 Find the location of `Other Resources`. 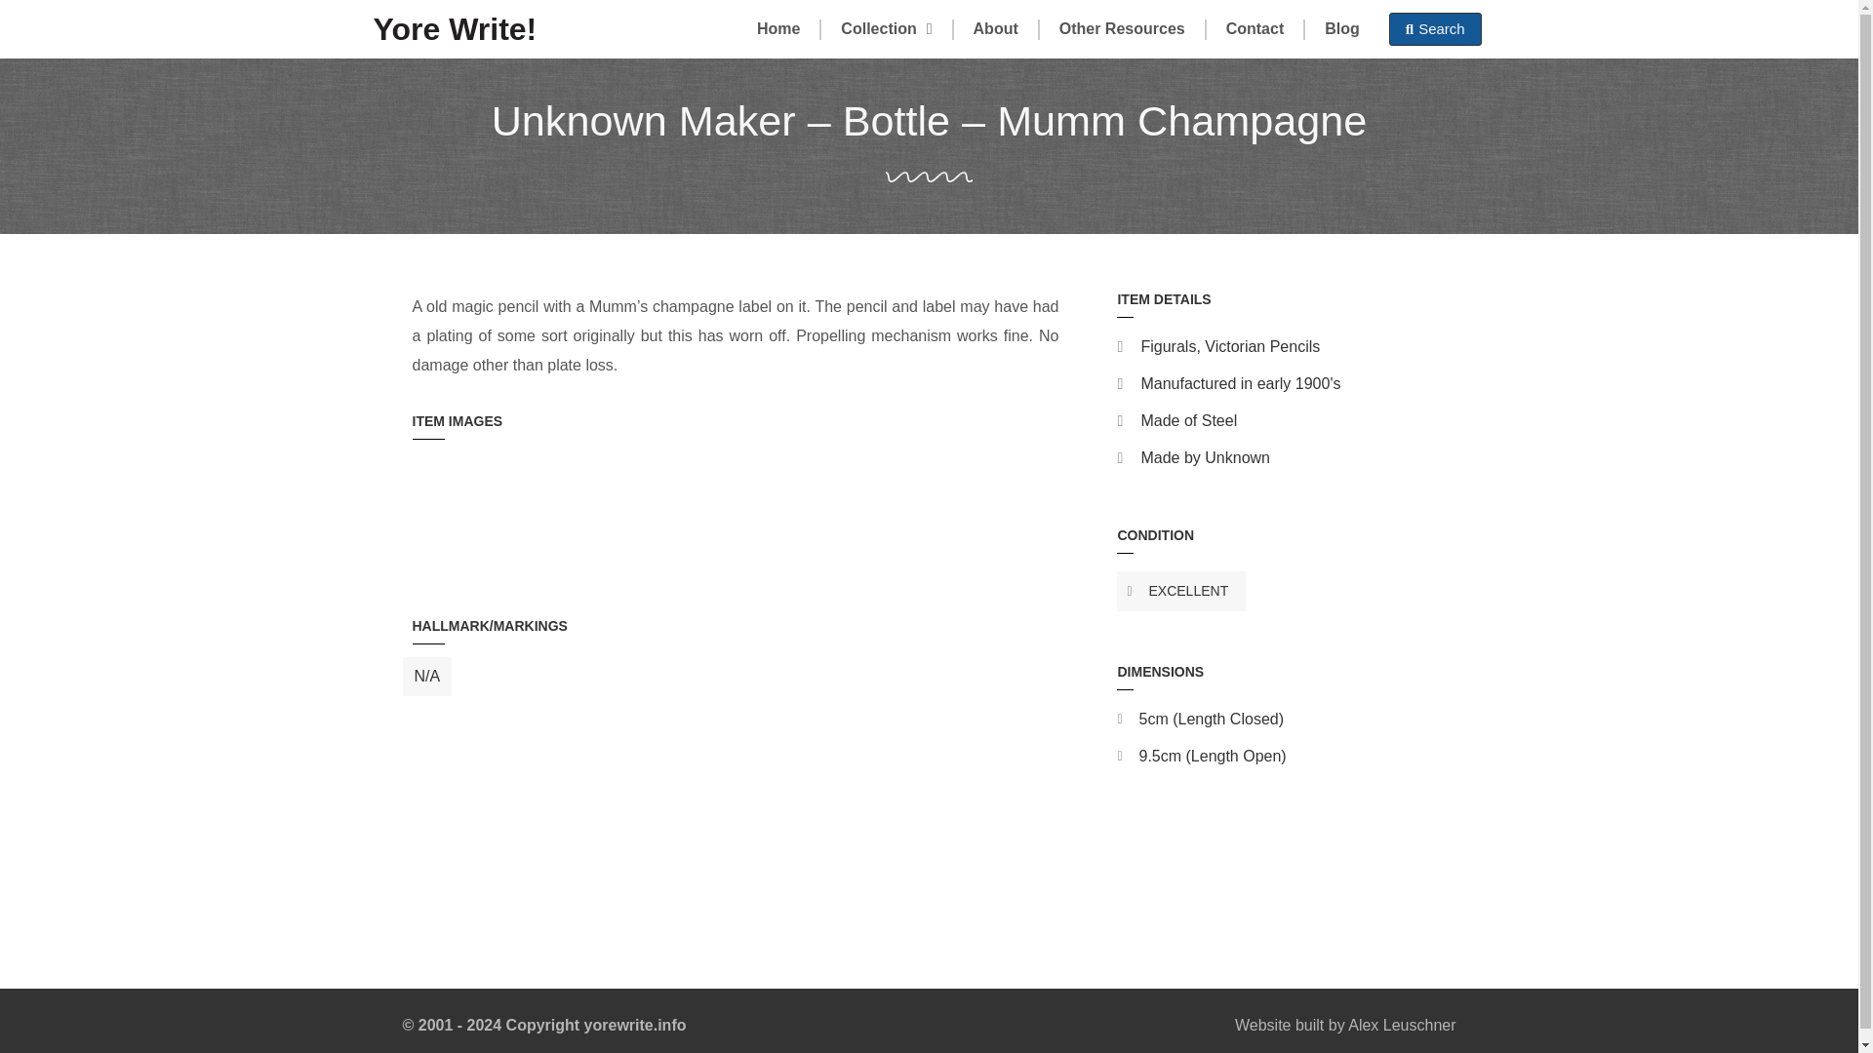

Other Resources is located at coordinates (1122, 29).